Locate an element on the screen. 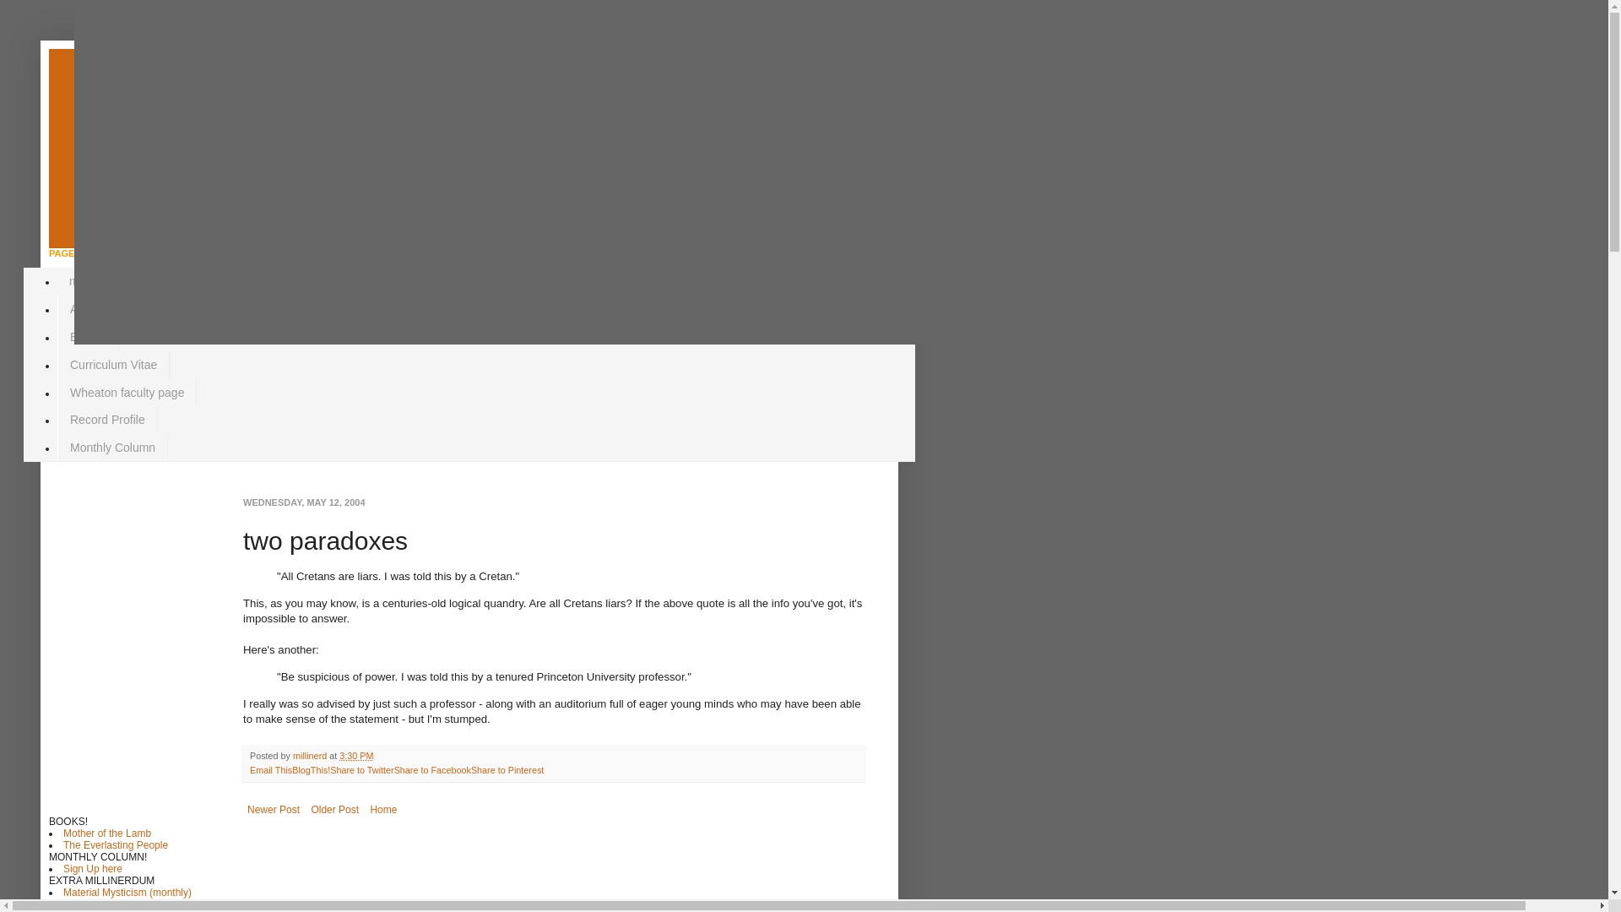  Home is located at coordinates (383, 809).